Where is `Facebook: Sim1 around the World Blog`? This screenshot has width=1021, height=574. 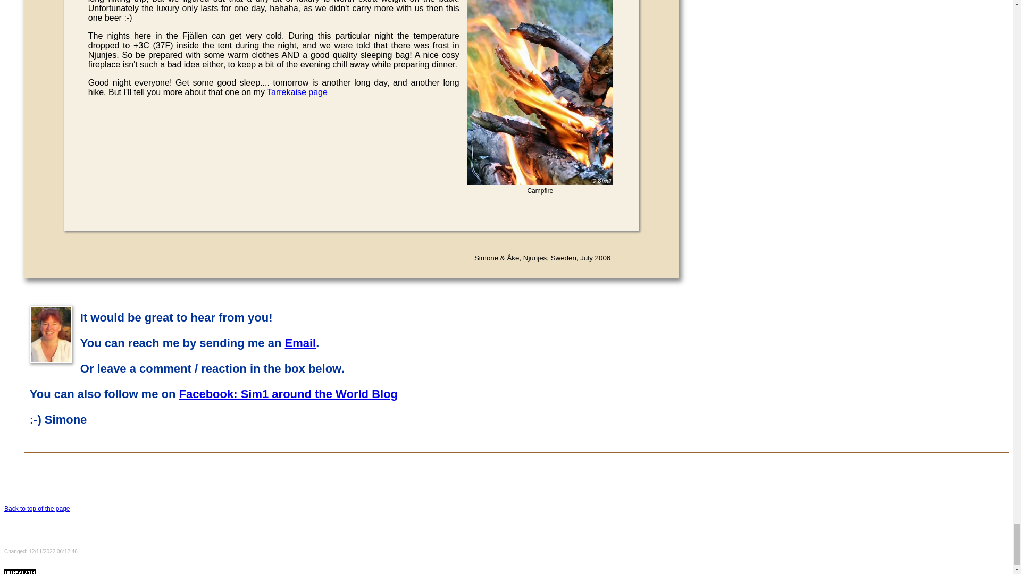 Facebook: Sim1 around the World Blog is located at coordinates (288, 394).